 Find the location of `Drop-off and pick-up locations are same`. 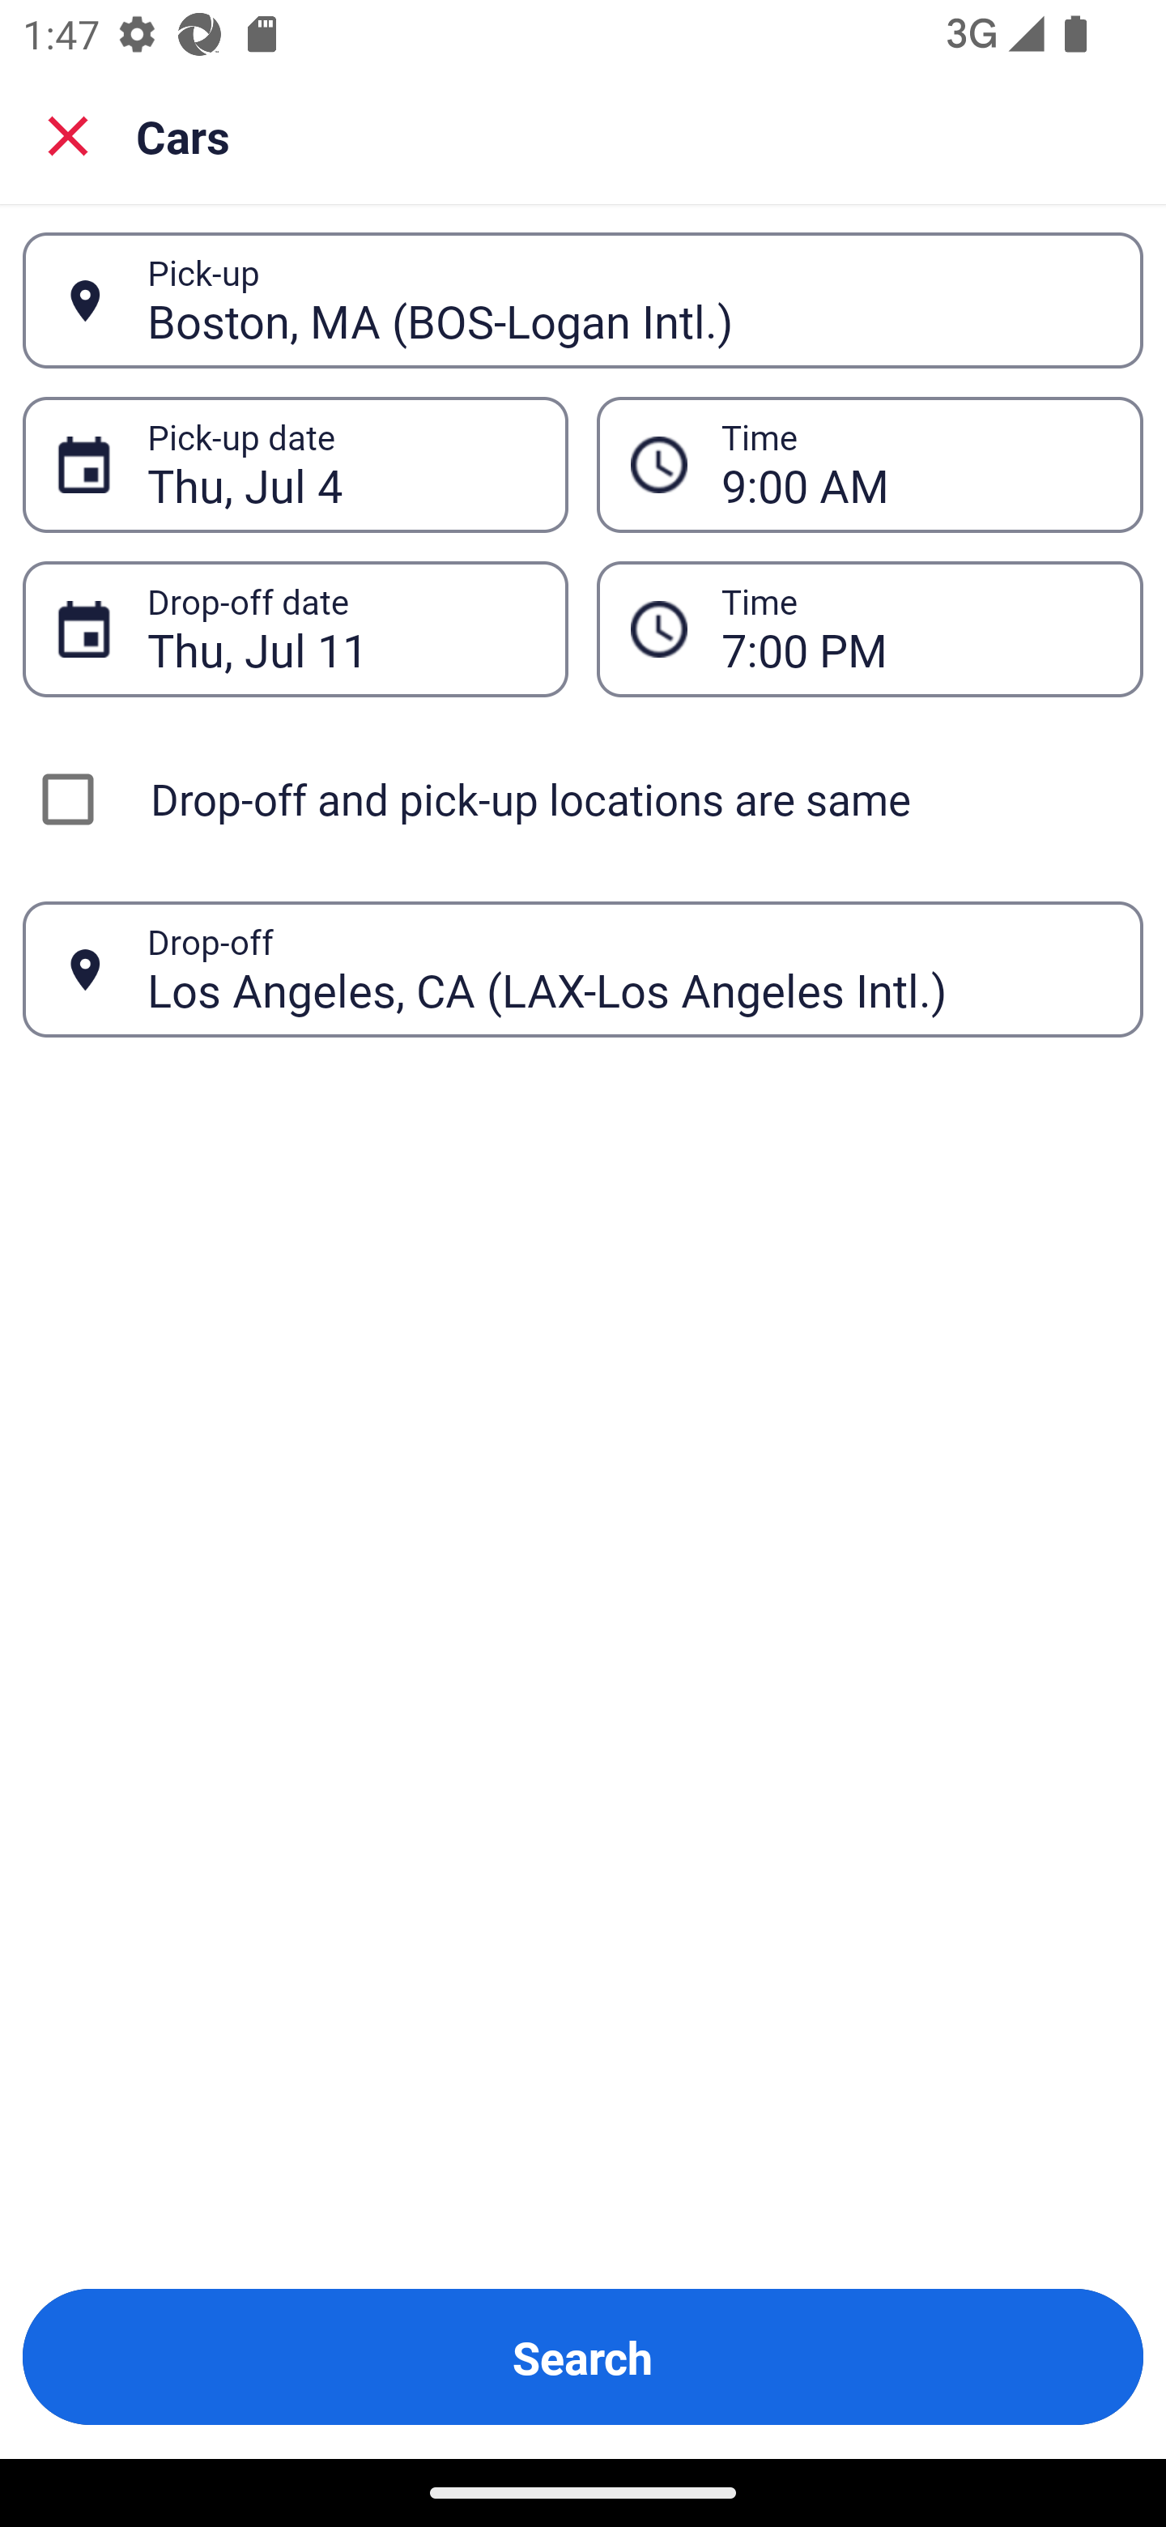

Drop-off and pick-up locations are same is located at coordinates (583, 799).